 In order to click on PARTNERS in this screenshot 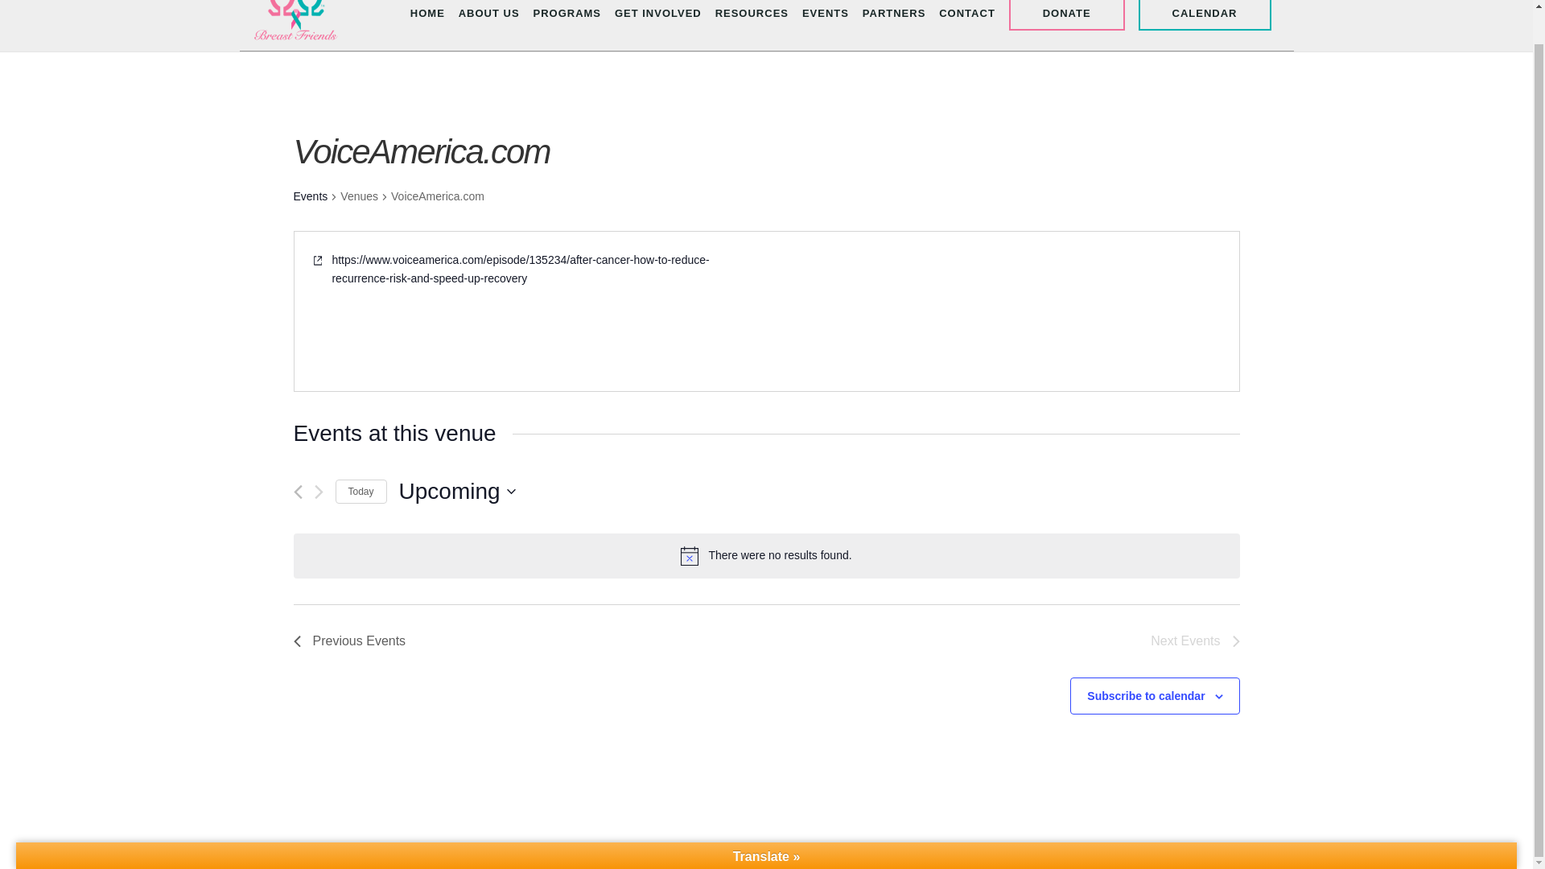, I will do `click(893, 16)`.